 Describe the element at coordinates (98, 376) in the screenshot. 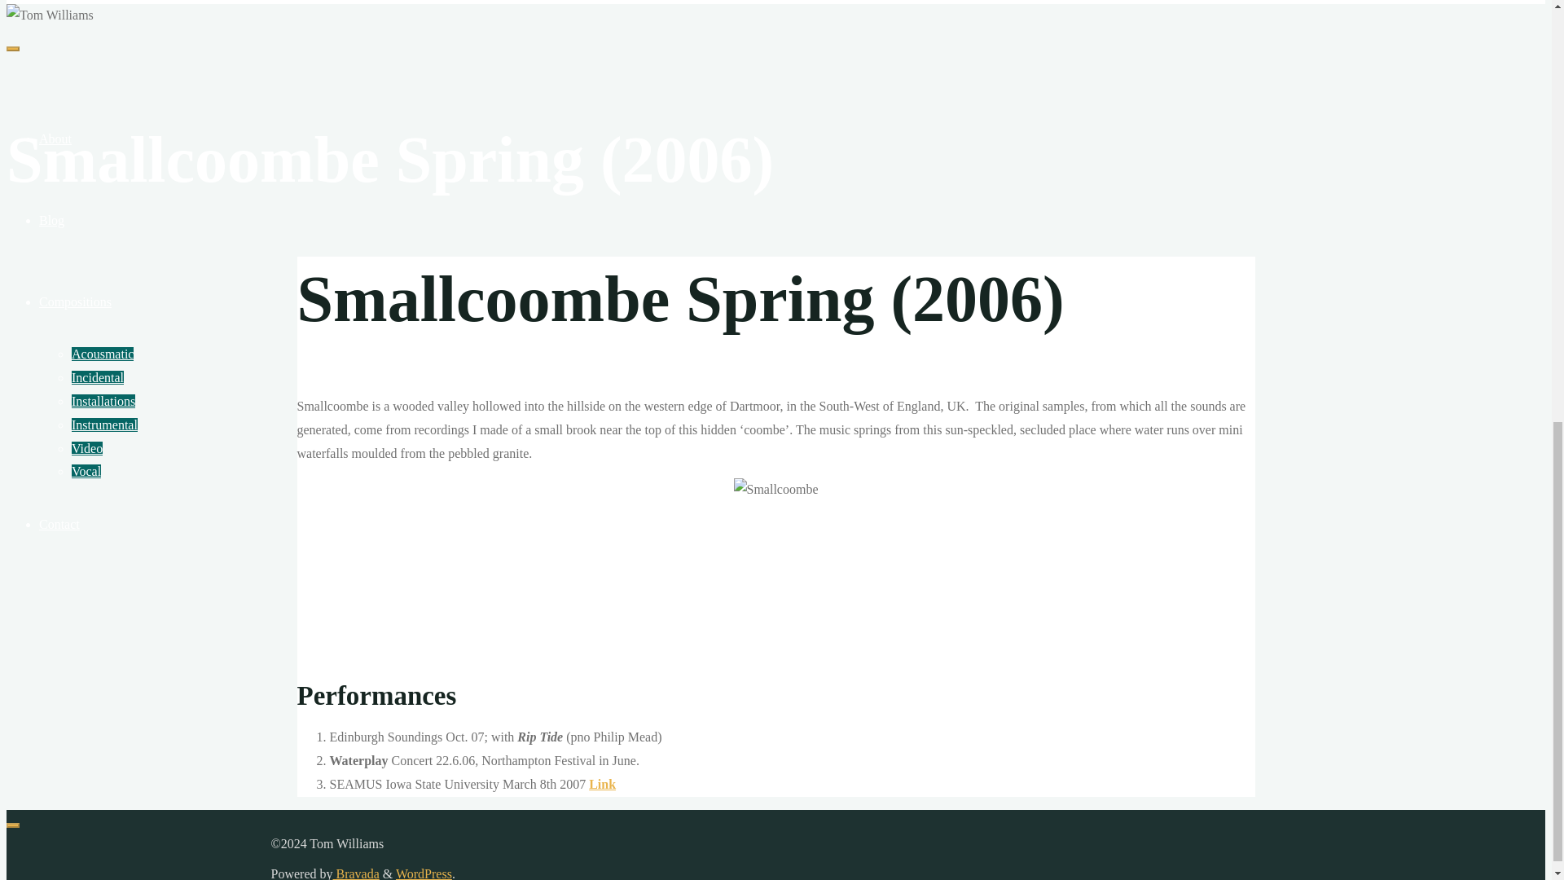

I see `Incidental` at that location.